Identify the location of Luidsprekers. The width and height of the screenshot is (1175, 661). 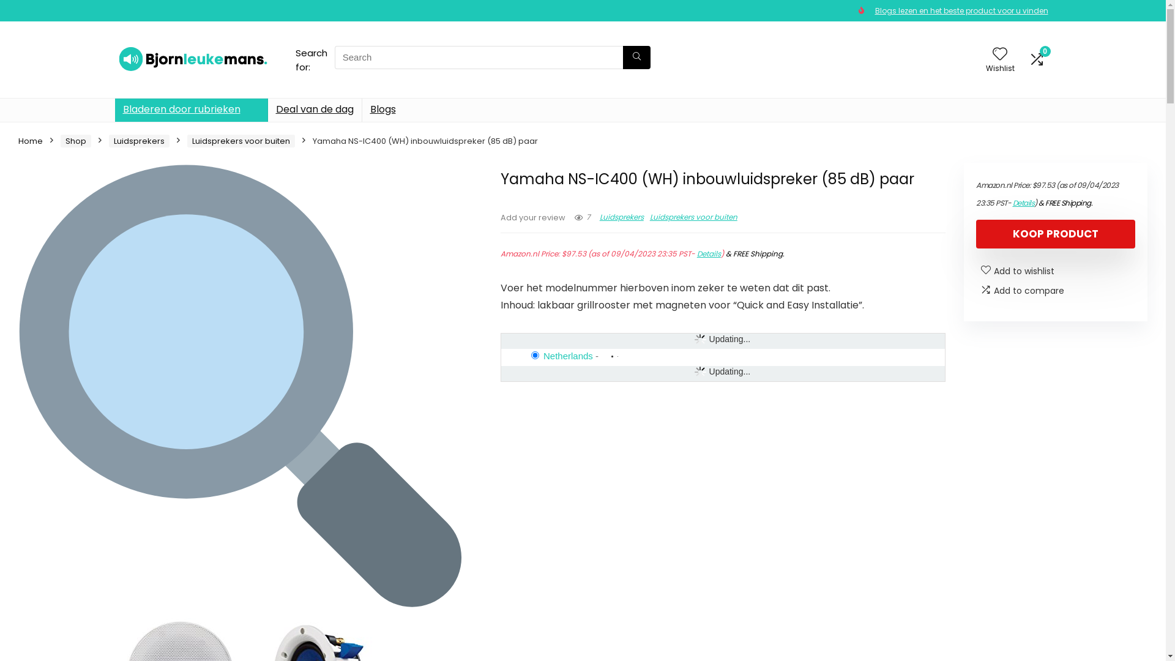
(140, 141).